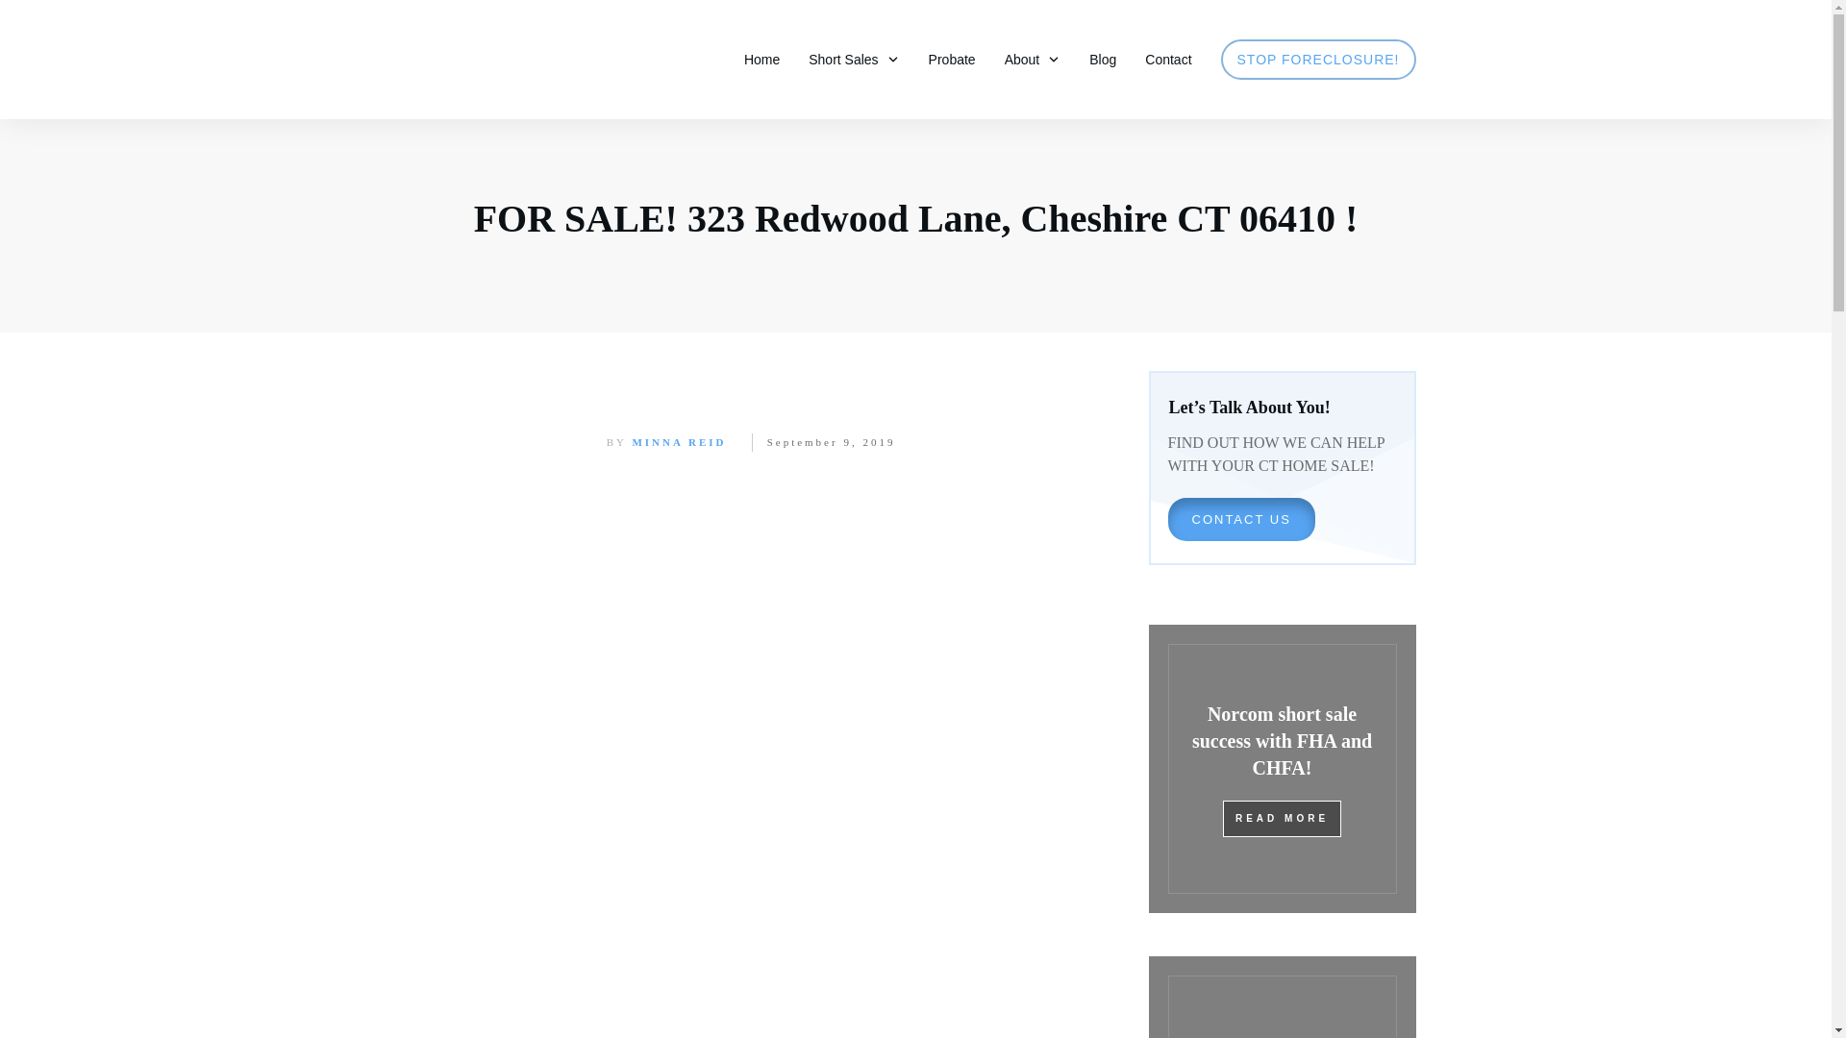  What do you see at coordinates (678, 441) in the screenshot?
I see `MINNA REID` at bounding box center [678, 441].